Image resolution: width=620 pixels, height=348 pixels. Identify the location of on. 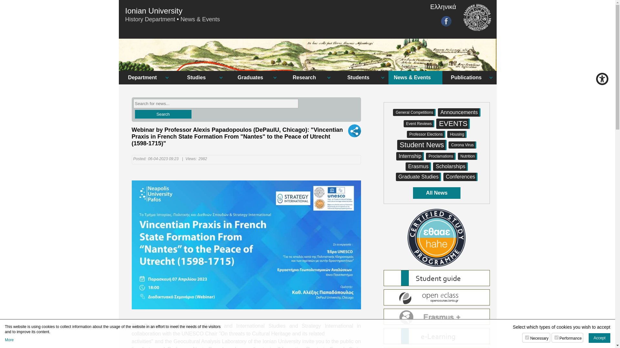
(527, 338).